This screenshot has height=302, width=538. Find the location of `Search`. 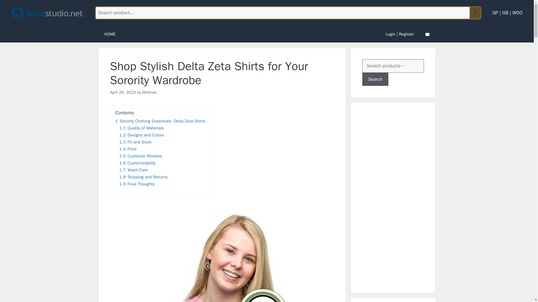

Search is located at coordinates (375, 79).